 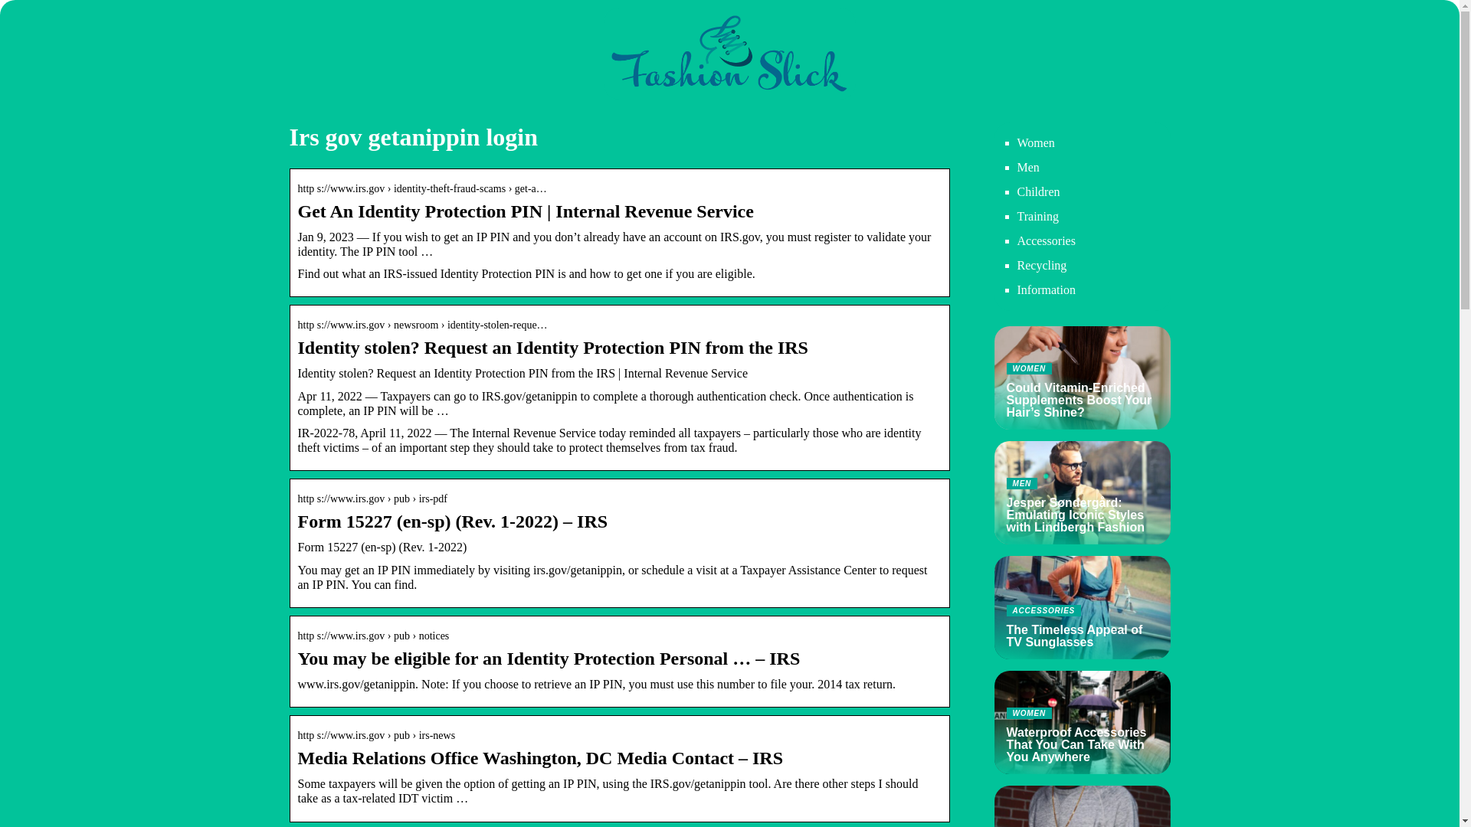 What do you see at coordinates (1047, 240) in the screenshot?
I see `Women` at bounding box center [1047, 240].